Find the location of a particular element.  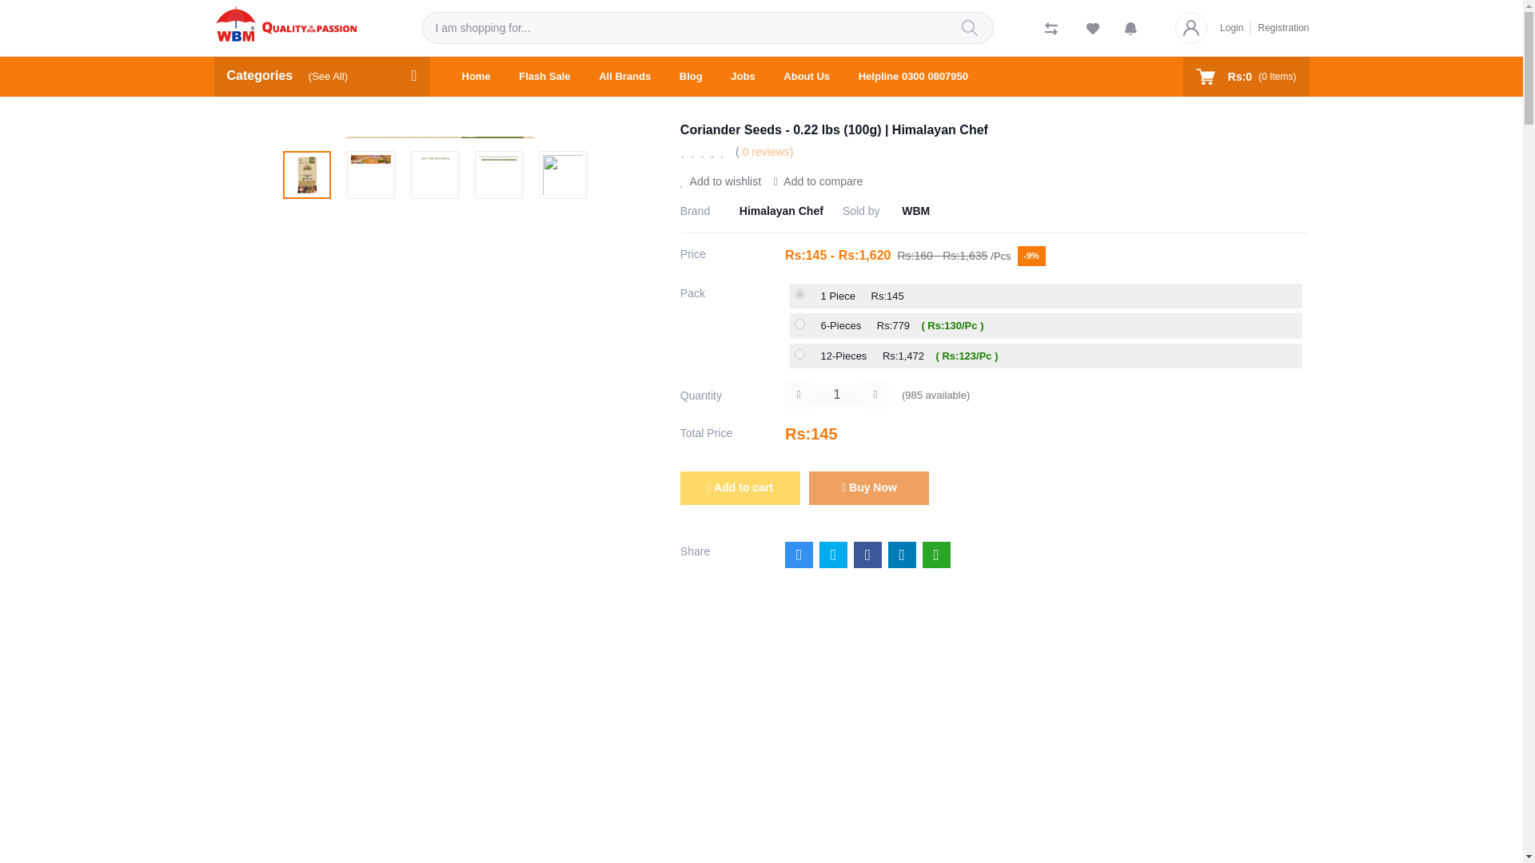

About Us is located at coordinates (806, 77).